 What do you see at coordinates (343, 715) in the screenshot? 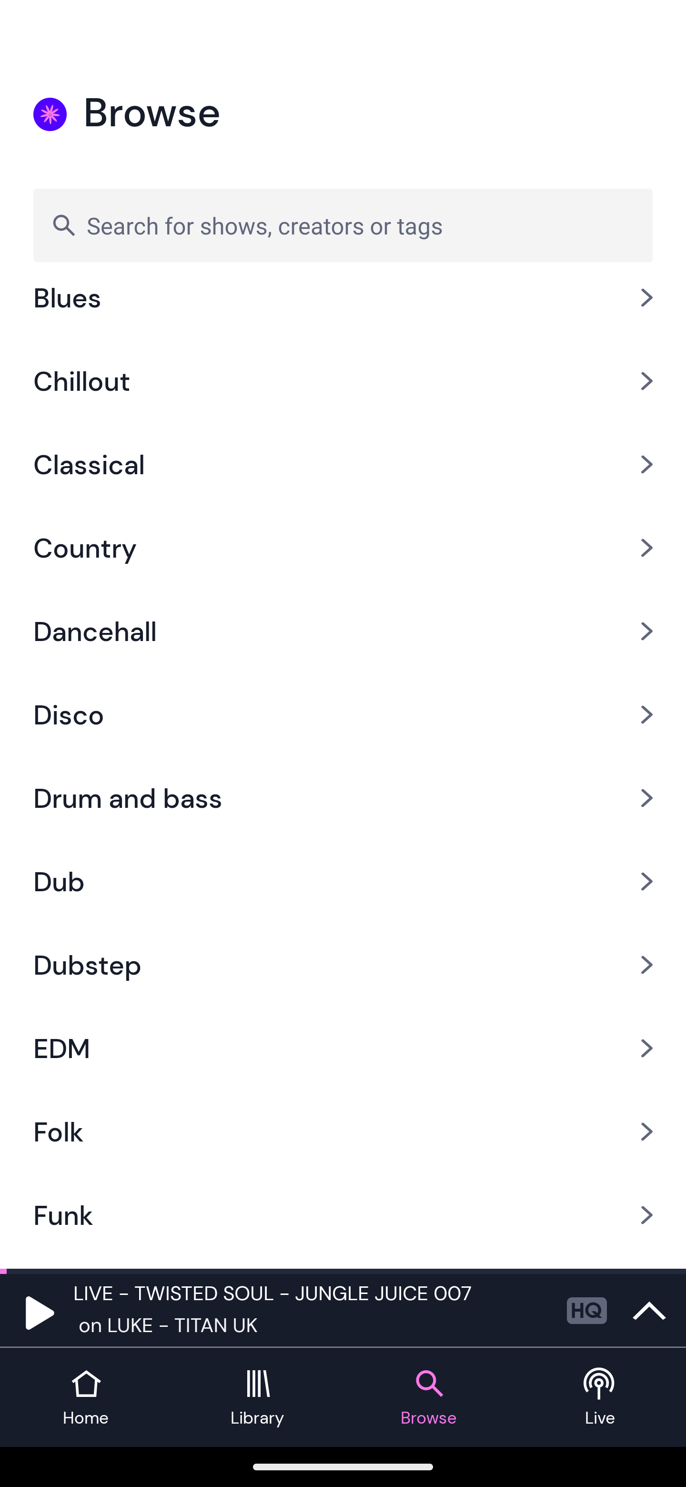
I see `Disco` at bounding box center [343, 715].